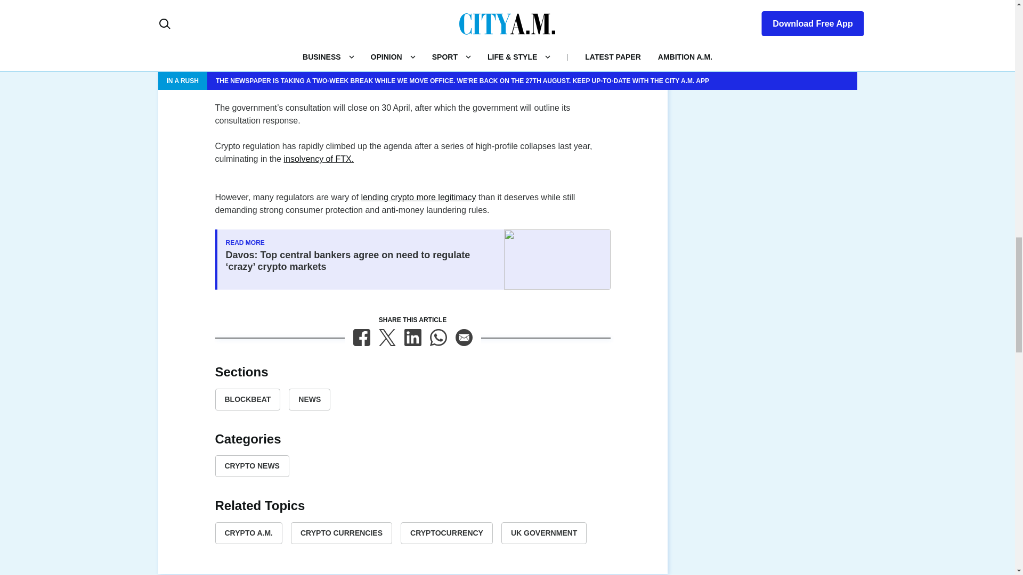 The height and width of the screenshot is (575, 1023). Describe the element at coordinates (361, 338) in the screenshot. I see `Facebook` at that location.